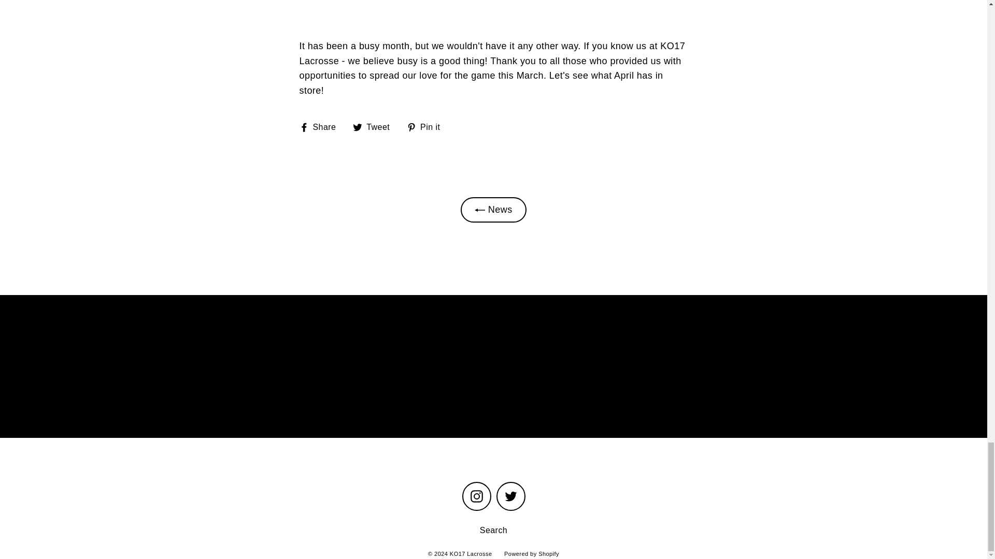 This screenshot has height=559, width=995. Describe the element at coordinates (321, 127) in the screenshot. I see `Share on Facebook` at that location.